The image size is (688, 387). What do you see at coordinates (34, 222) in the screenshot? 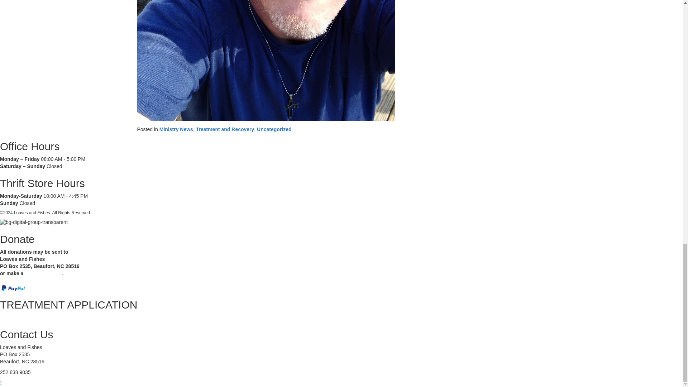
I see `bg-digital-group-transparent` at bounding box center [34, 222].